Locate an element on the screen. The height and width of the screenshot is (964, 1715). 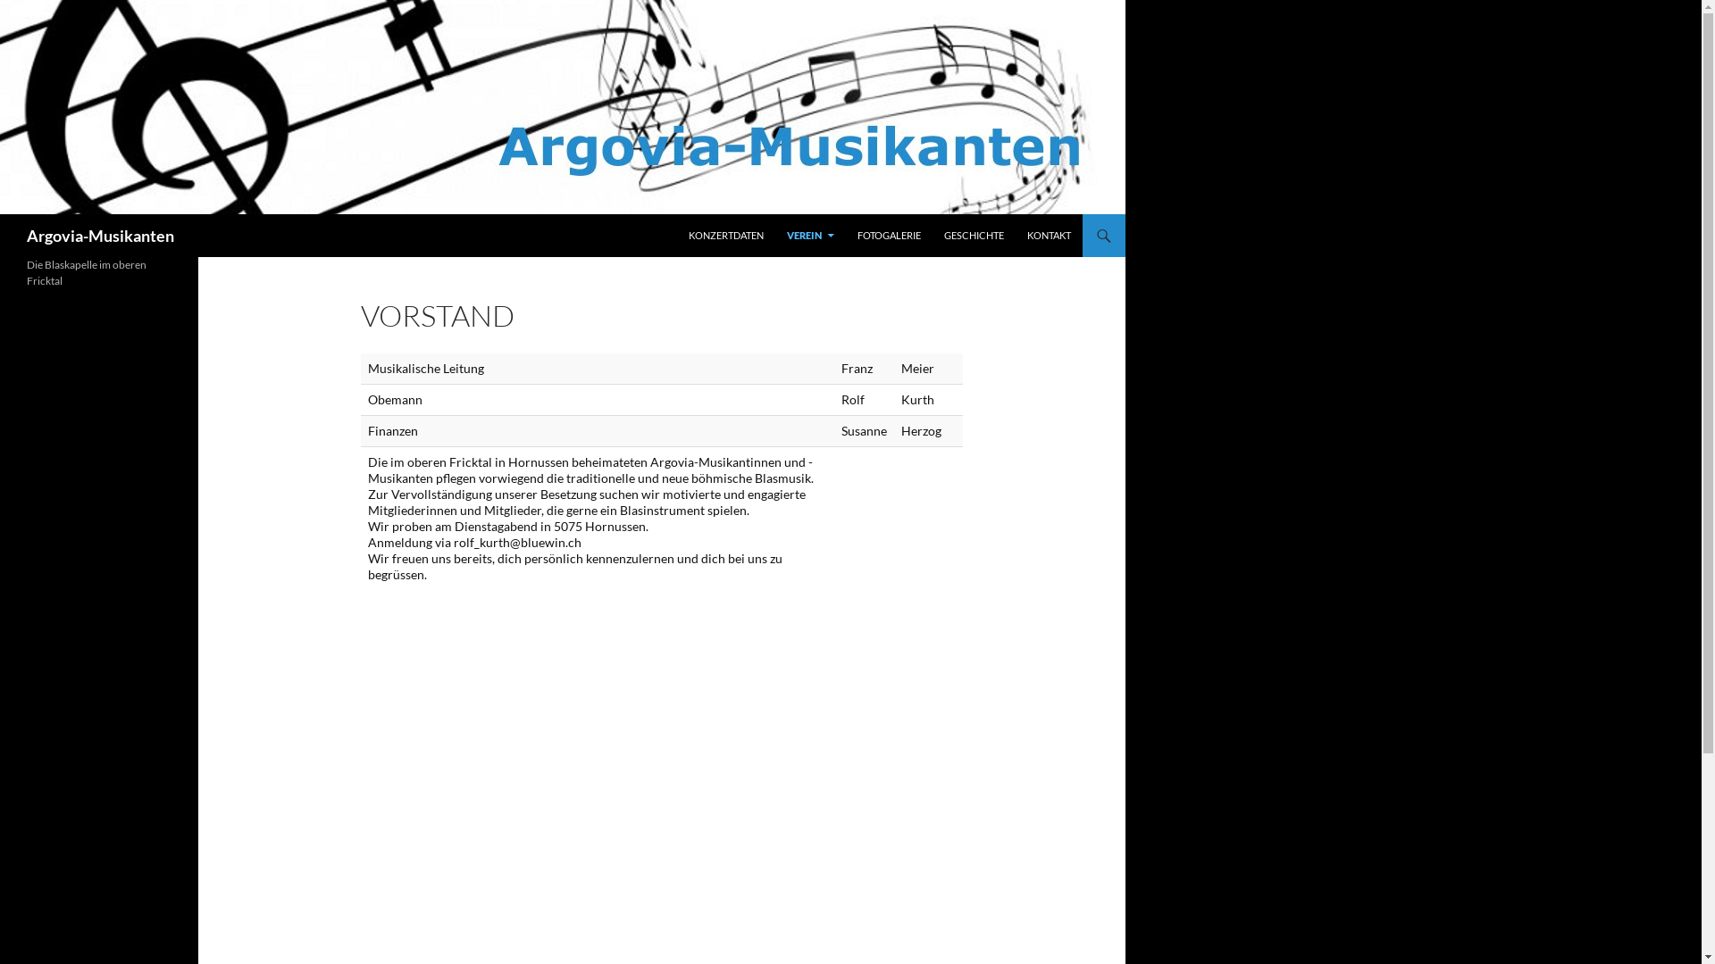
ZUM INHALT SPRINGEN is located at coordinates (688, 214).